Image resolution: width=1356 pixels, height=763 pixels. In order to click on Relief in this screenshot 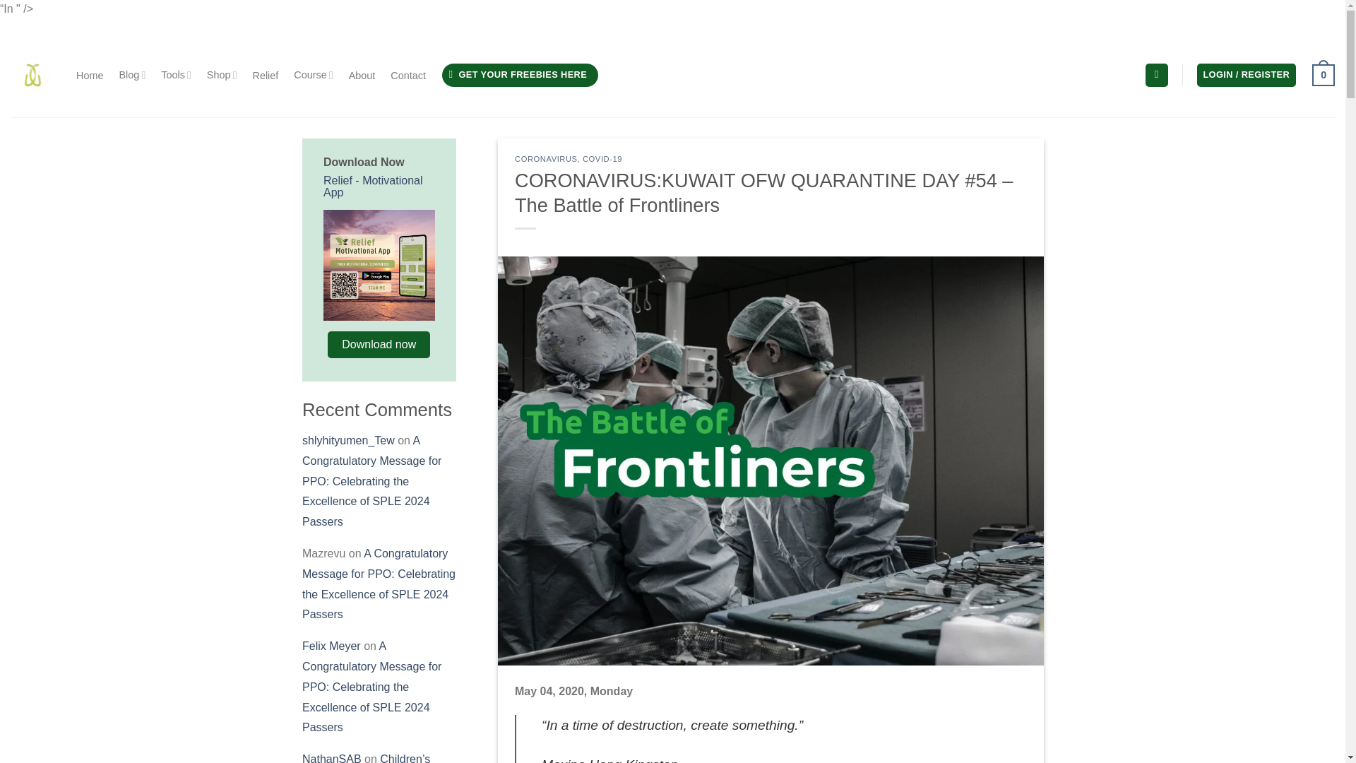, I will do `click(266, 75)`.